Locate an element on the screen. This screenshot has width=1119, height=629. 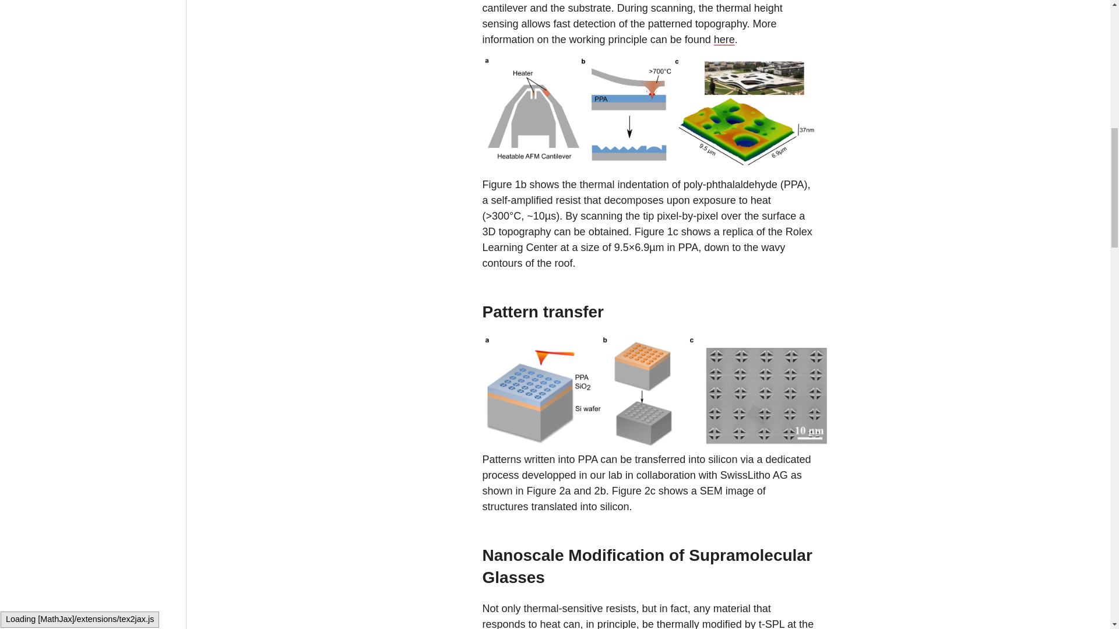
here is located at coordinates (724, 40).